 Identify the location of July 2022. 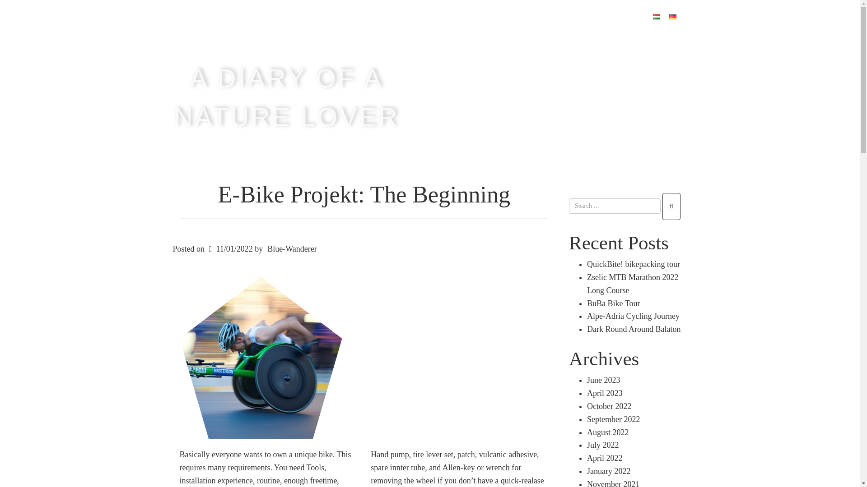
(602, 445).